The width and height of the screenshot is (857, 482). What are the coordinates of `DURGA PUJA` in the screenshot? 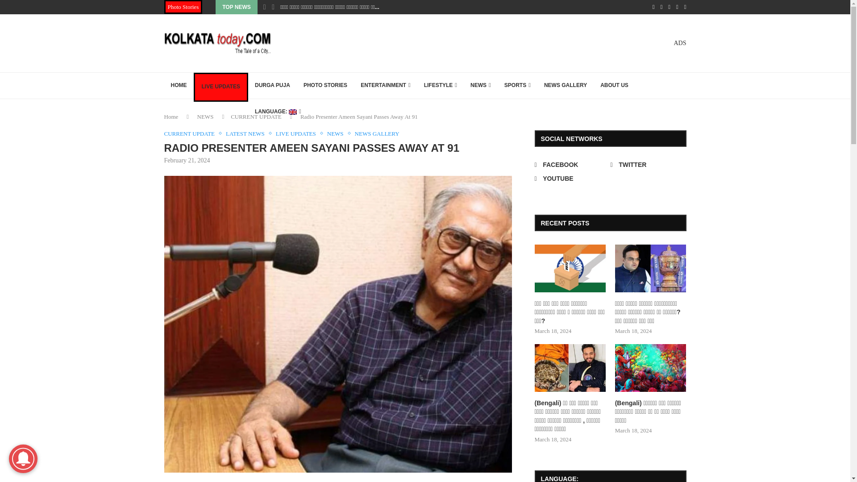 It's located at (272, 86).